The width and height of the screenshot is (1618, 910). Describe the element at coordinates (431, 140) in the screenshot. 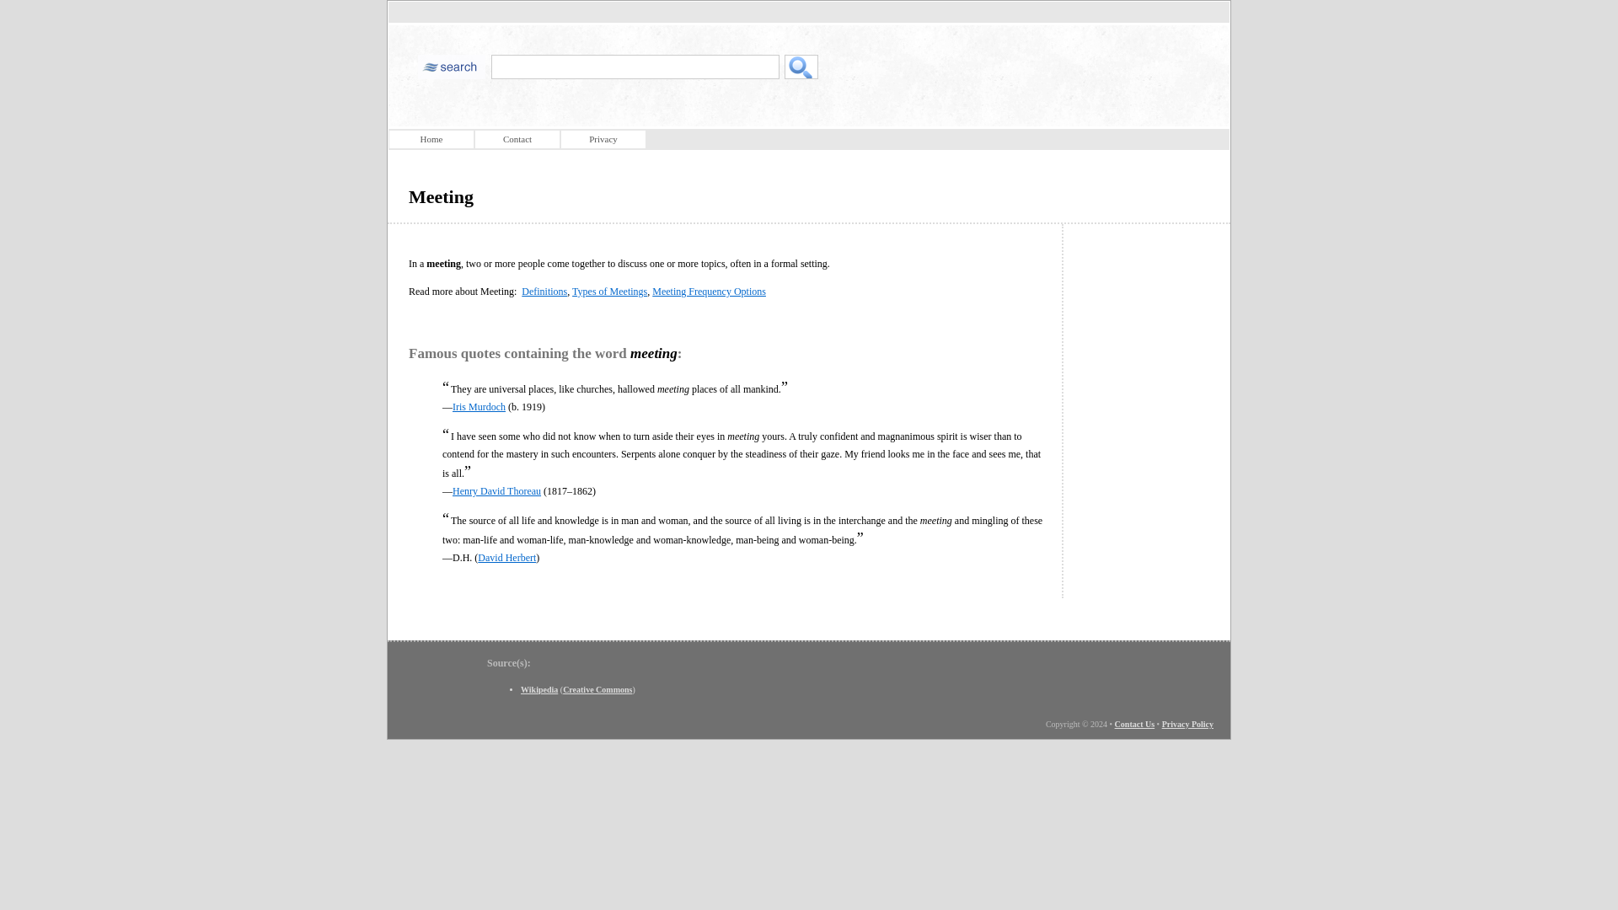

I see `Home` at that location.